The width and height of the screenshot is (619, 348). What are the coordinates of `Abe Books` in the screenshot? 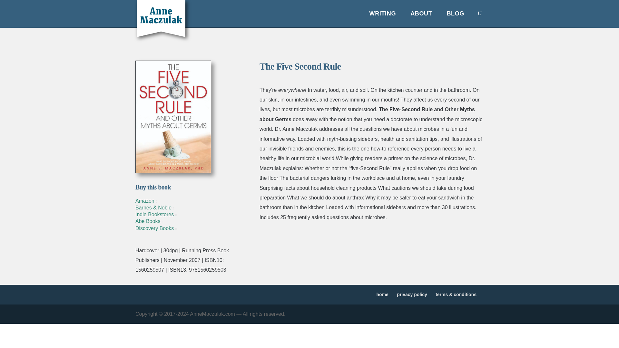 It's located at (149, 221).